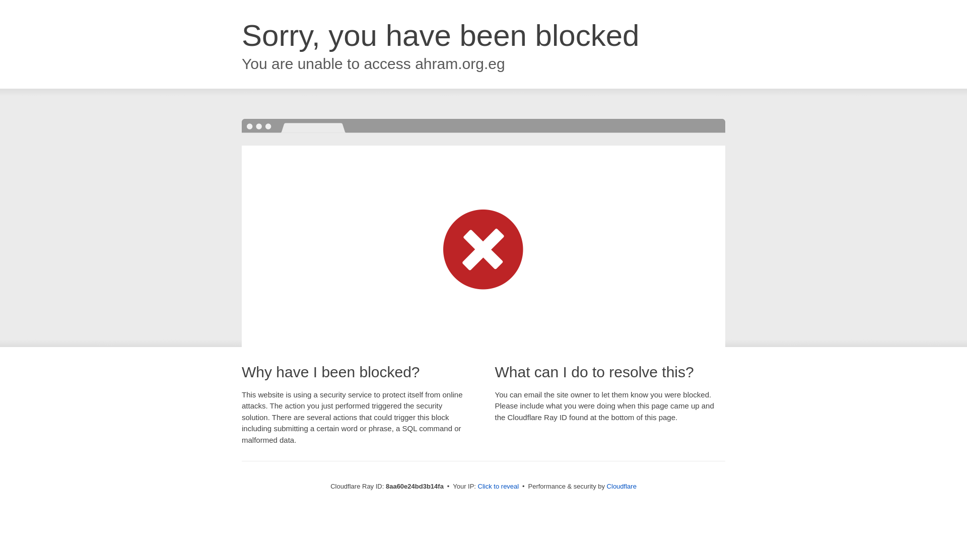  Describe the element at coordinates (499, 487) in the screenshot. I see `Click to reveal` at that location.